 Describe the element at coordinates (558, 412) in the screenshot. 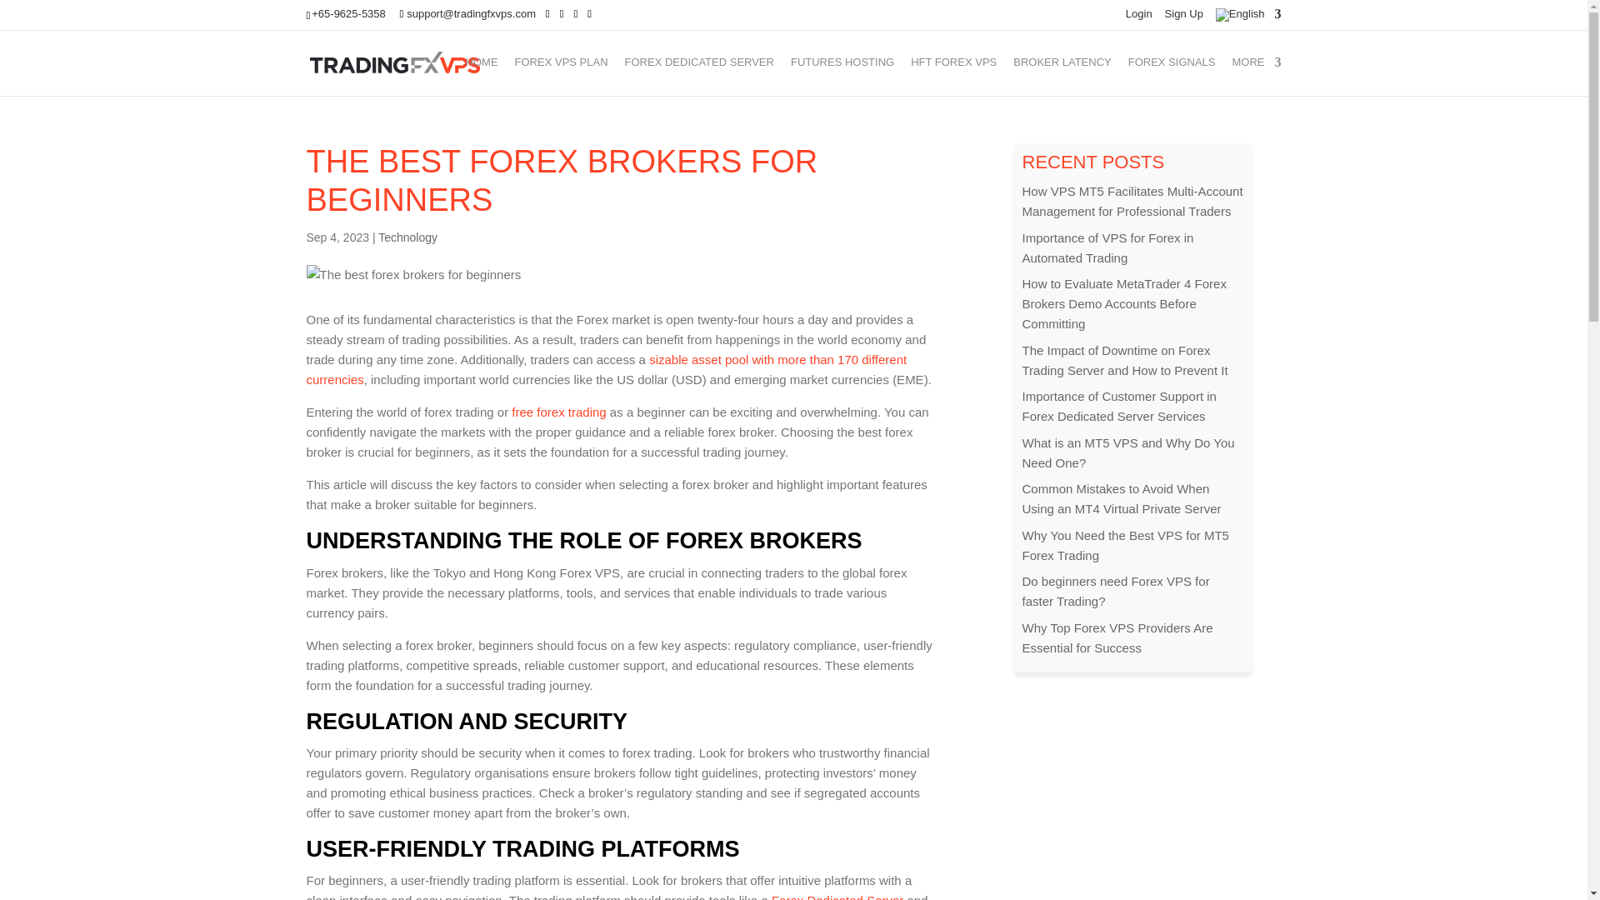

I see `free forex trading` at that location.